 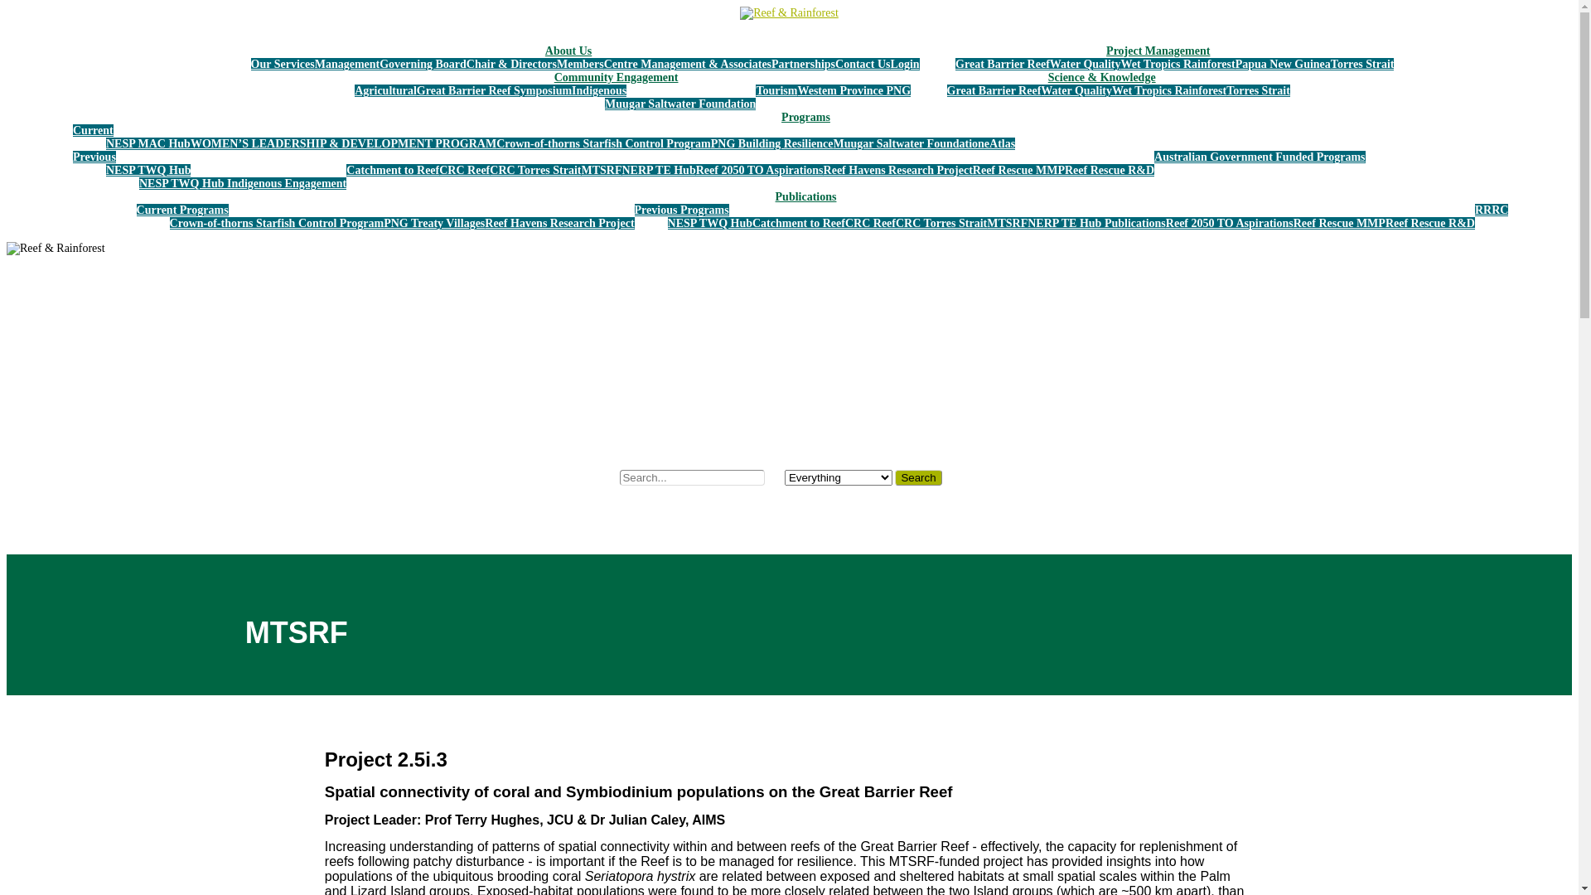 What do you see at coordinates (688, 65) in the screenshot?
I see `Centre Management & Associates` at bounding box center [688, 65].